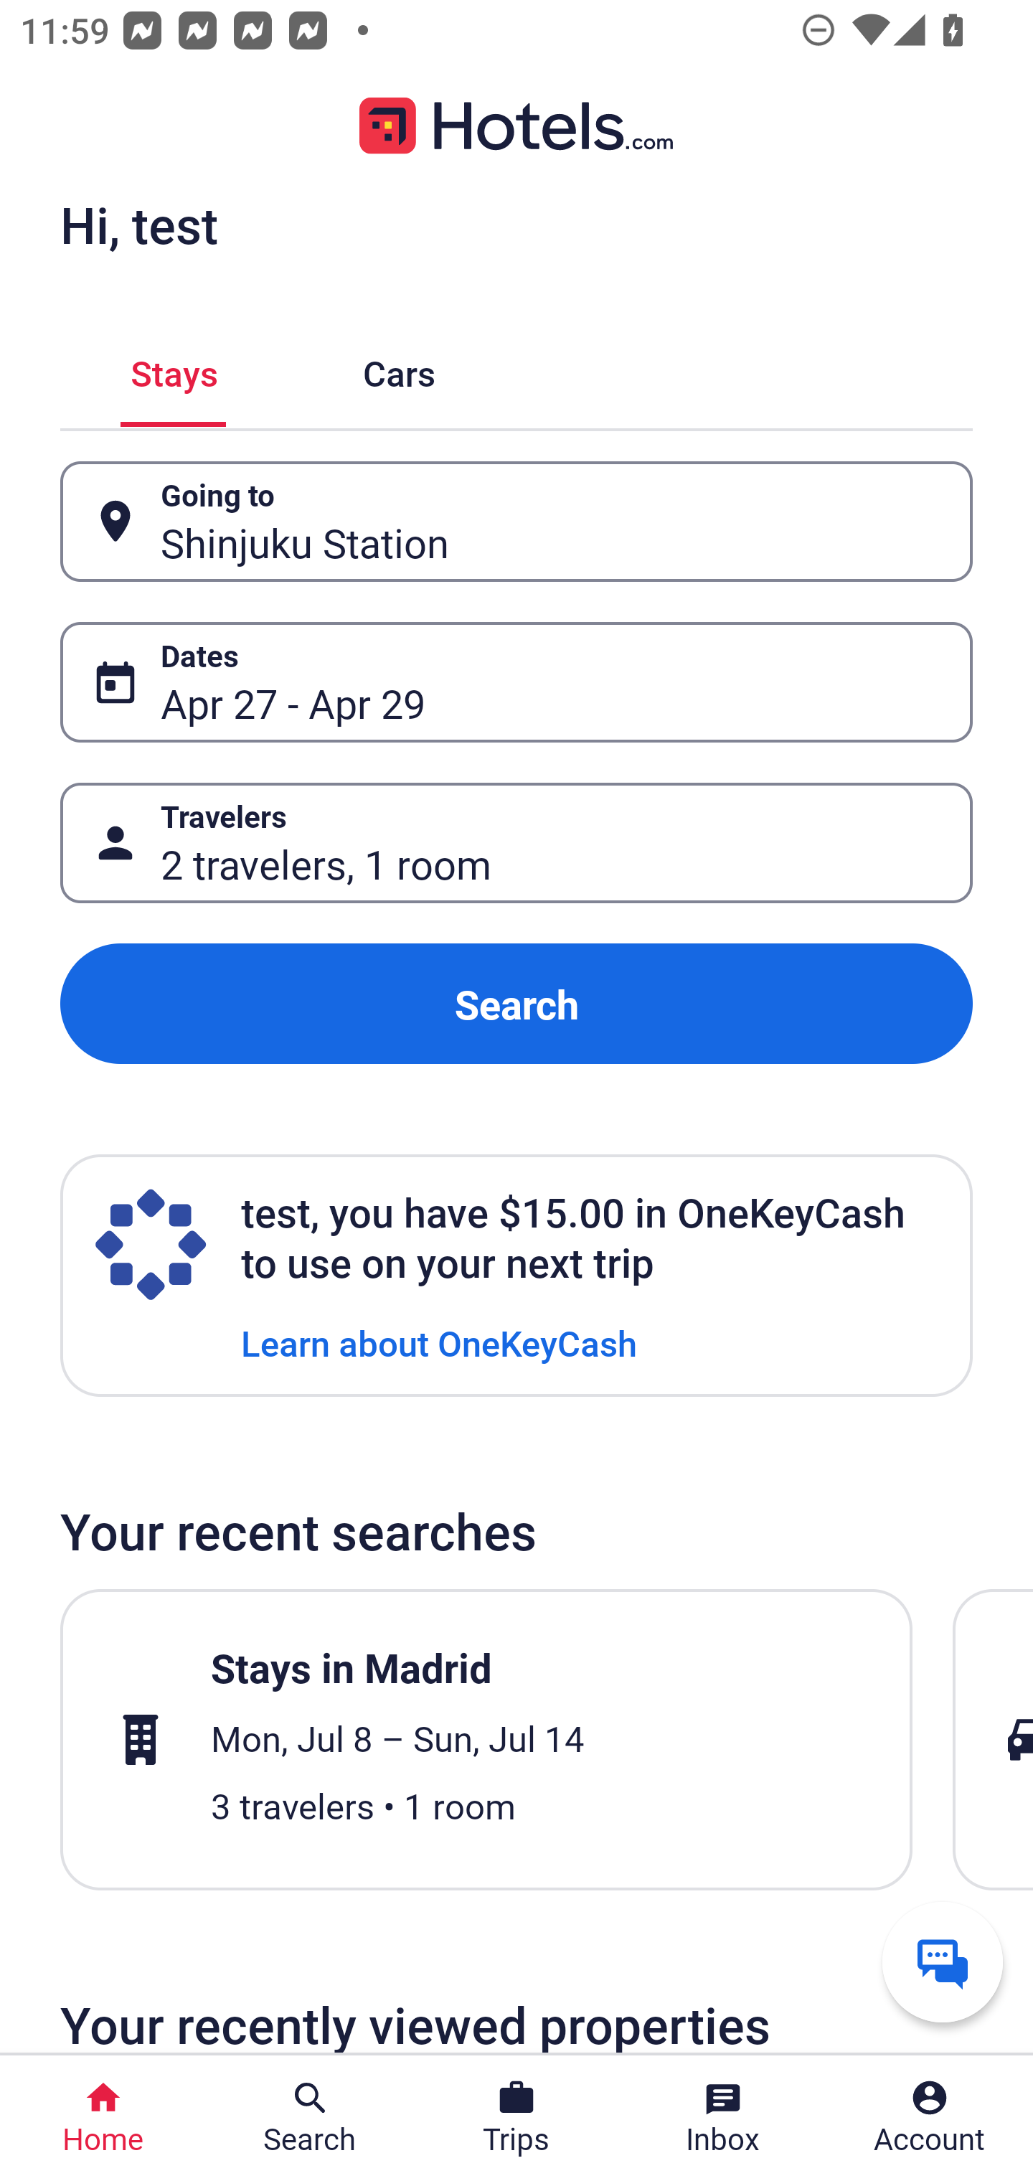 This screenshot has width=1033, height=2181. Describe the element at coordinates (943, 1961) in the screenshot. I see `Get help from a virtual agent` at that location.